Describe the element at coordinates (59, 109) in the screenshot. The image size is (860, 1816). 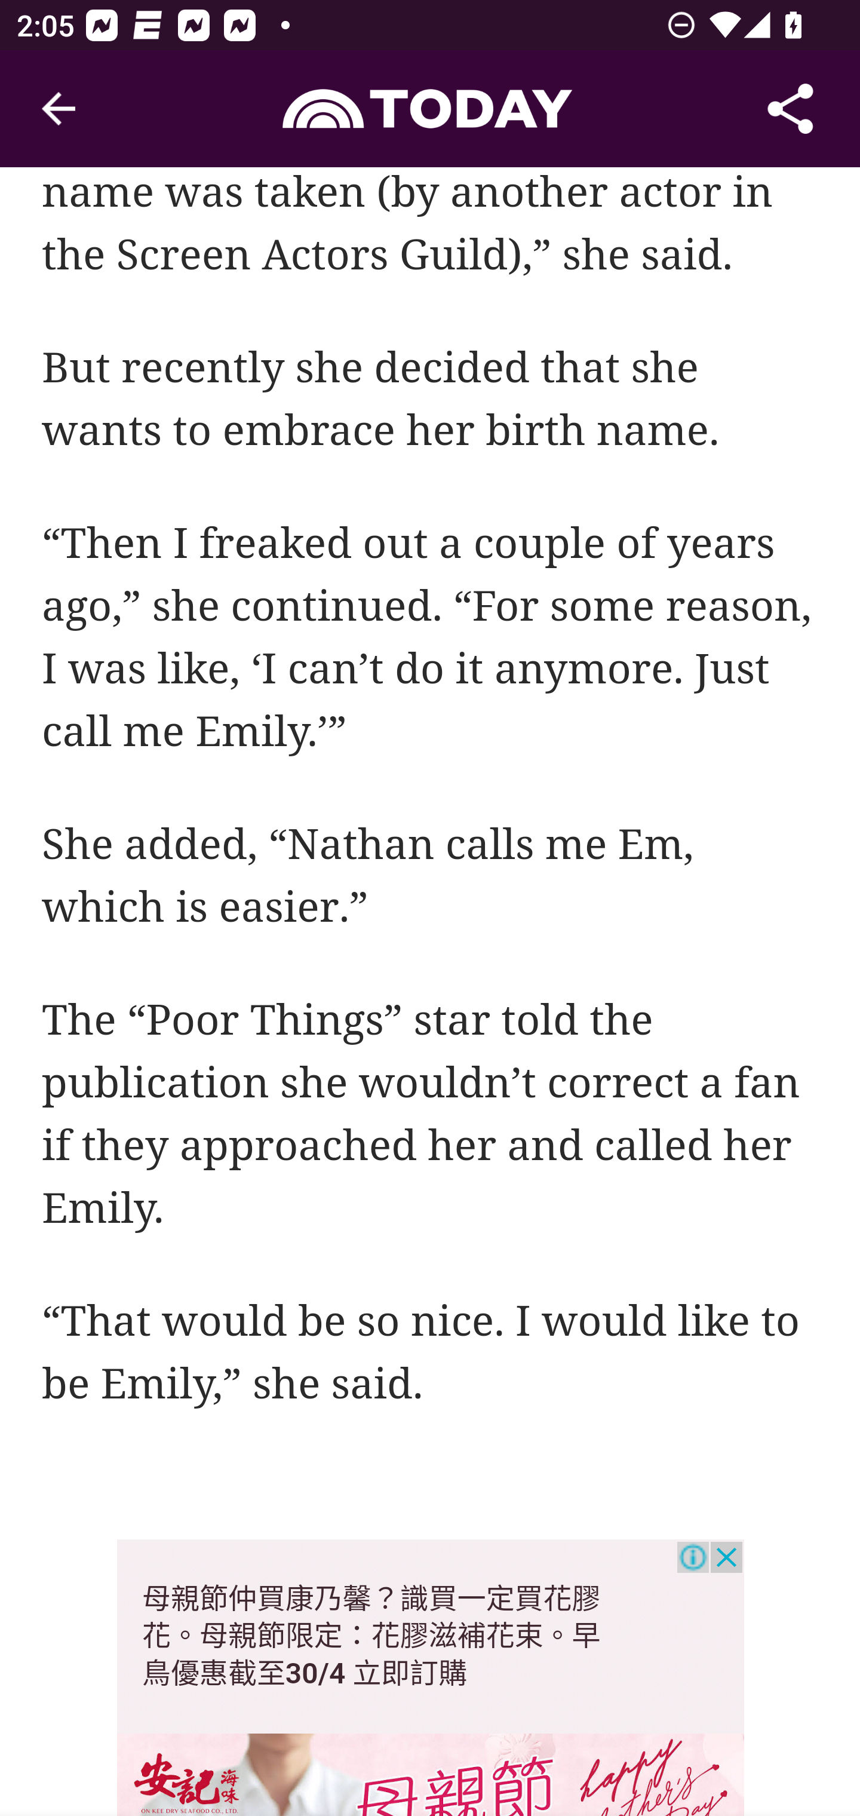
I see `Navigate up` at that location.